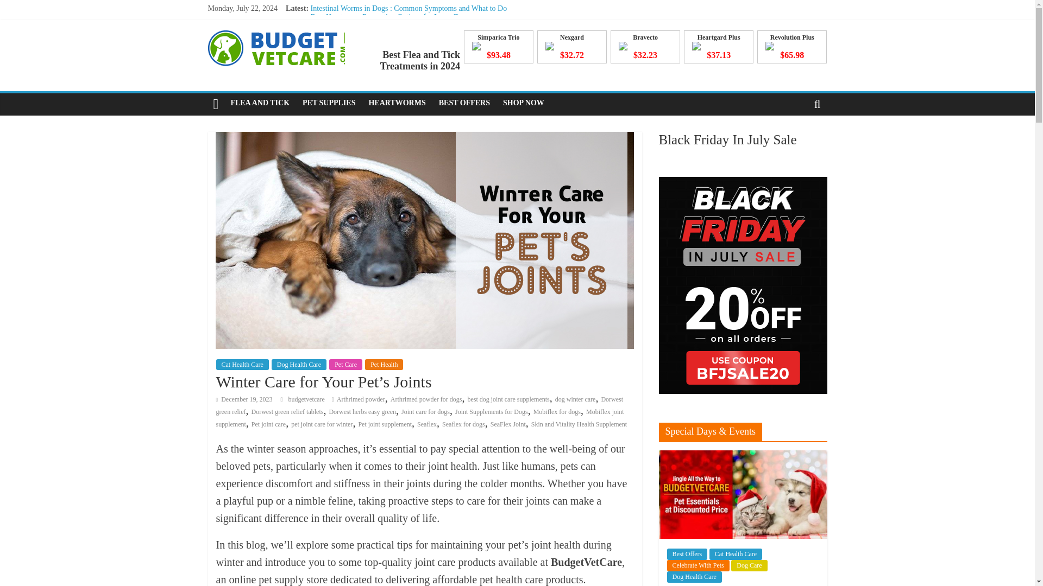  I want to click on 9:02 am, so click(244, 399).